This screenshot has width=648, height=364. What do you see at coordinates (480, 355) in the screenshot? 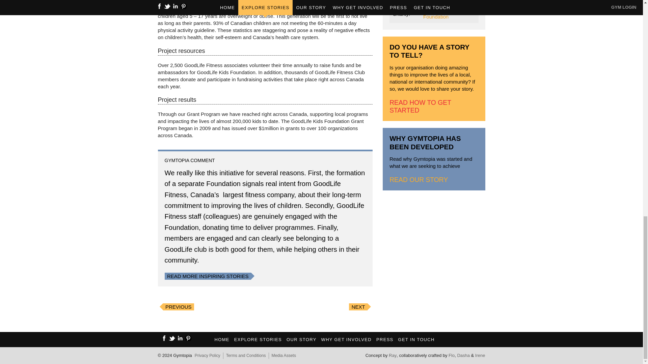
I see `Irene Soler, web designer Brighton, UK` at bounding box center [480, 355].